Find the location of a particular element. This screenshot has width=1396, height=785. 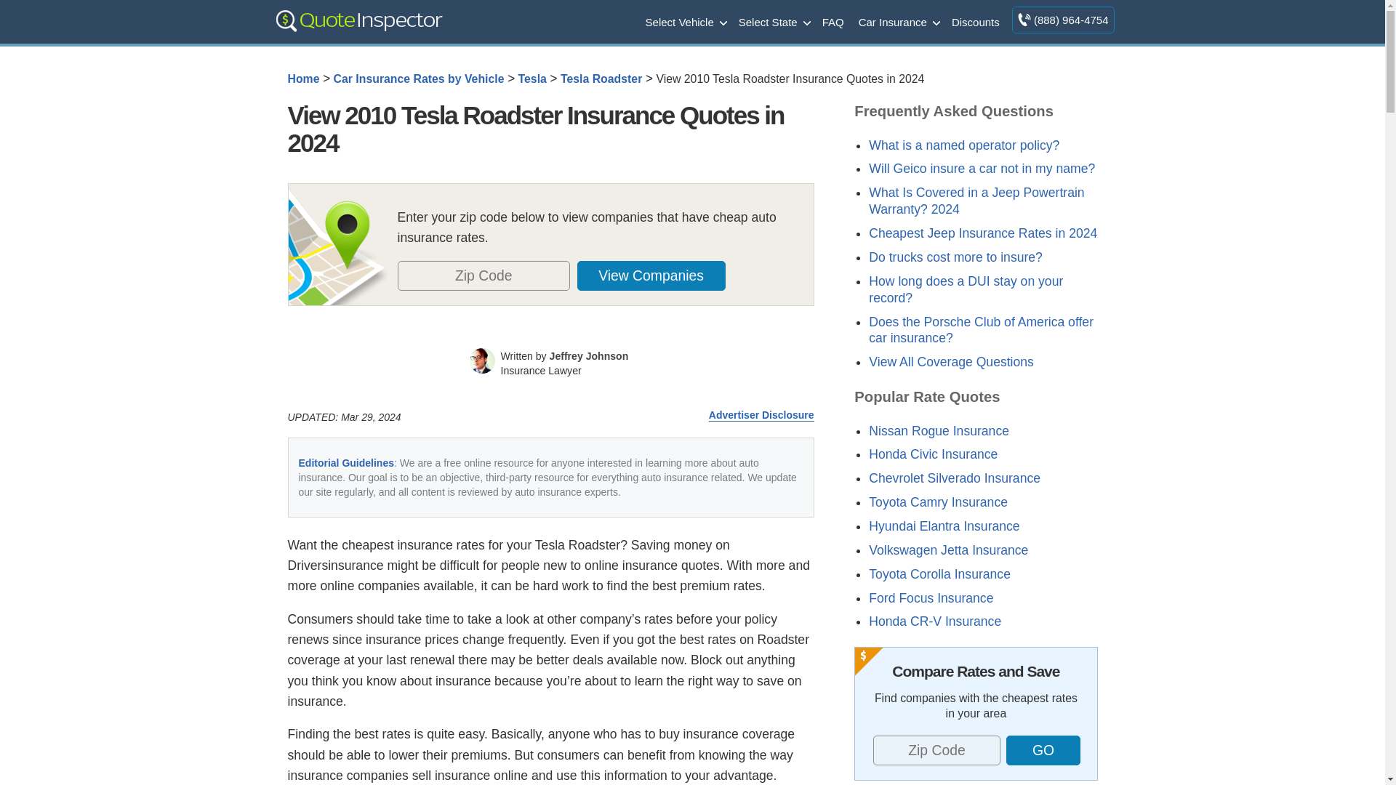

Car Insurance Rates by Vehicle is located at coordinates (419, 78).